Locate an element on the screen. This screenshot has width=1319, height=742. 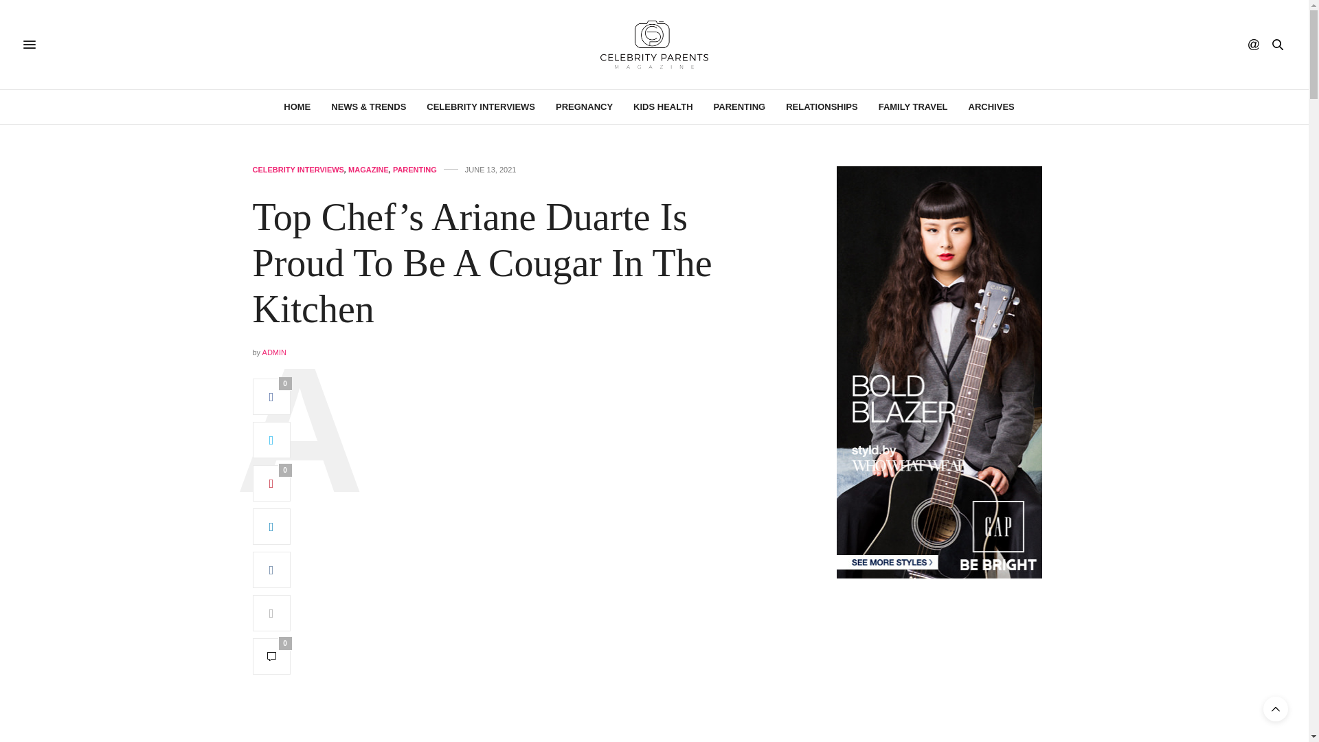
Celebrity Parents Magazine is located at coordinates (654, 45).